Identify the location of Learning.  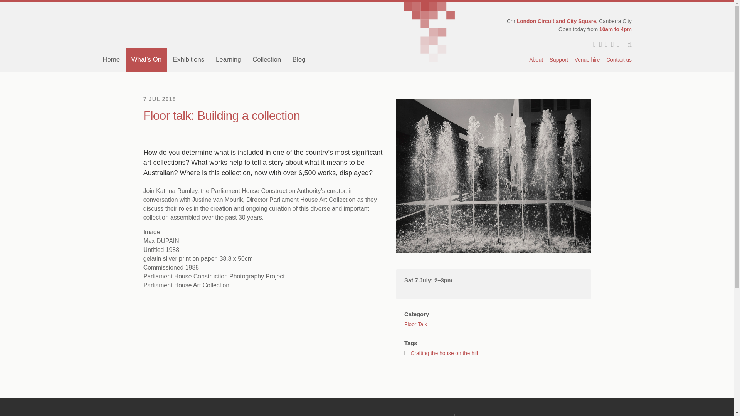
(228, 59).